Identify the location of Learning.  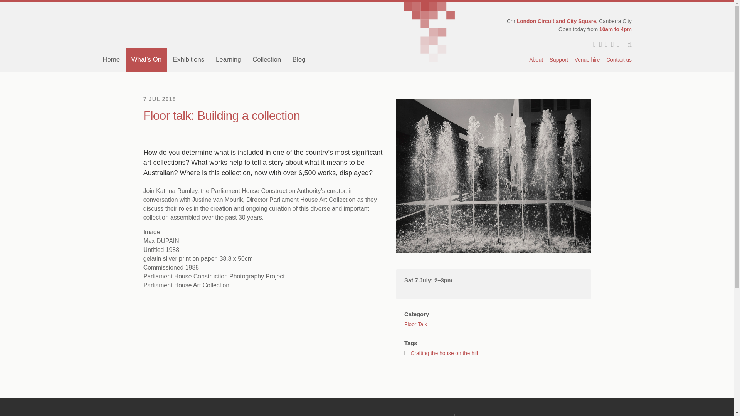
(228, 59).